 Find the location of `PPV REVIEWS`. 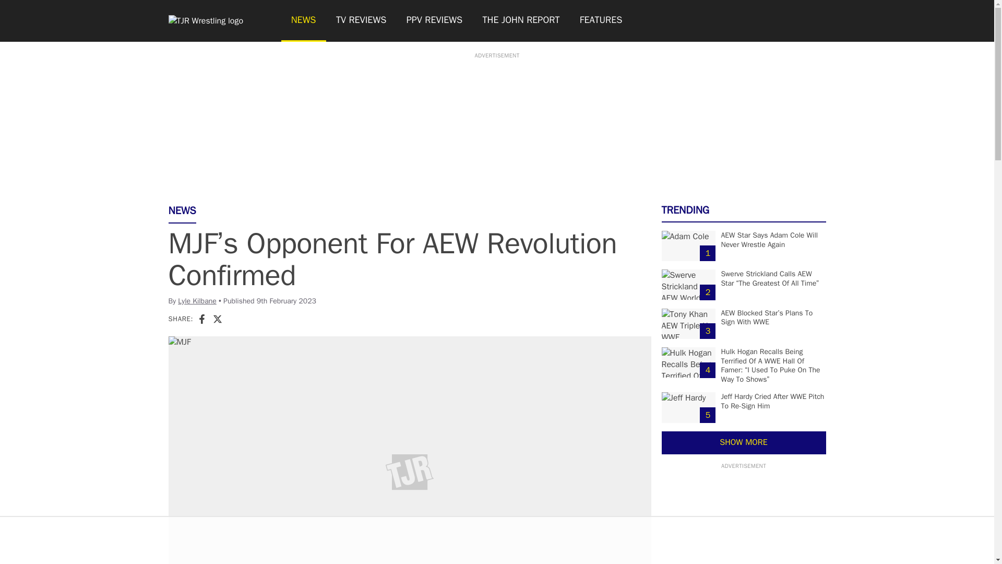

PPV REVIEWS is located at coordinates (435, 21).